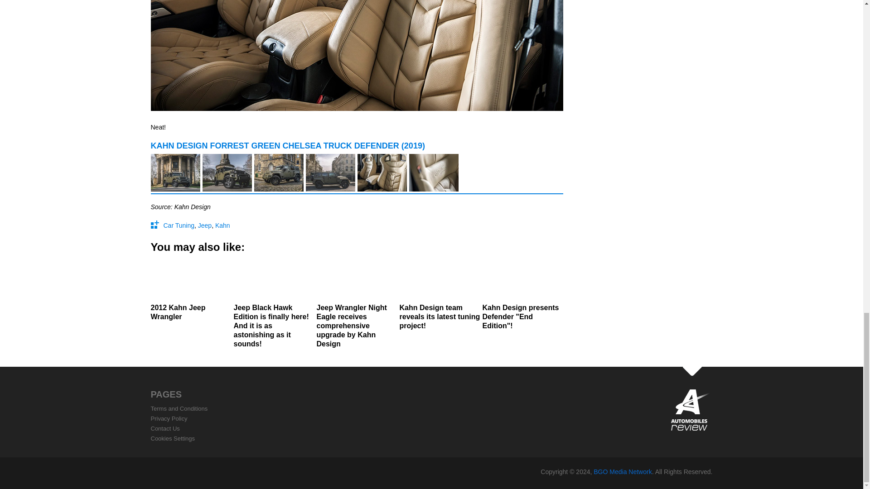 Image resolution: width=870 pixels, height=489 pixels. I want to click on Car Tuning, so click(179, 225).